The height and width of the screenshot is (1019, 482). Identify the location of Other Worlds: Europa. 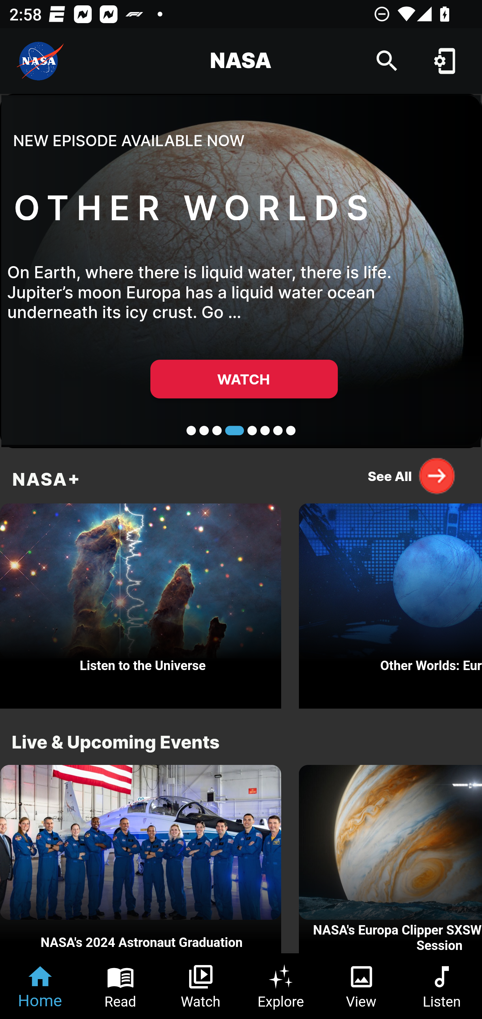
(390, 603).